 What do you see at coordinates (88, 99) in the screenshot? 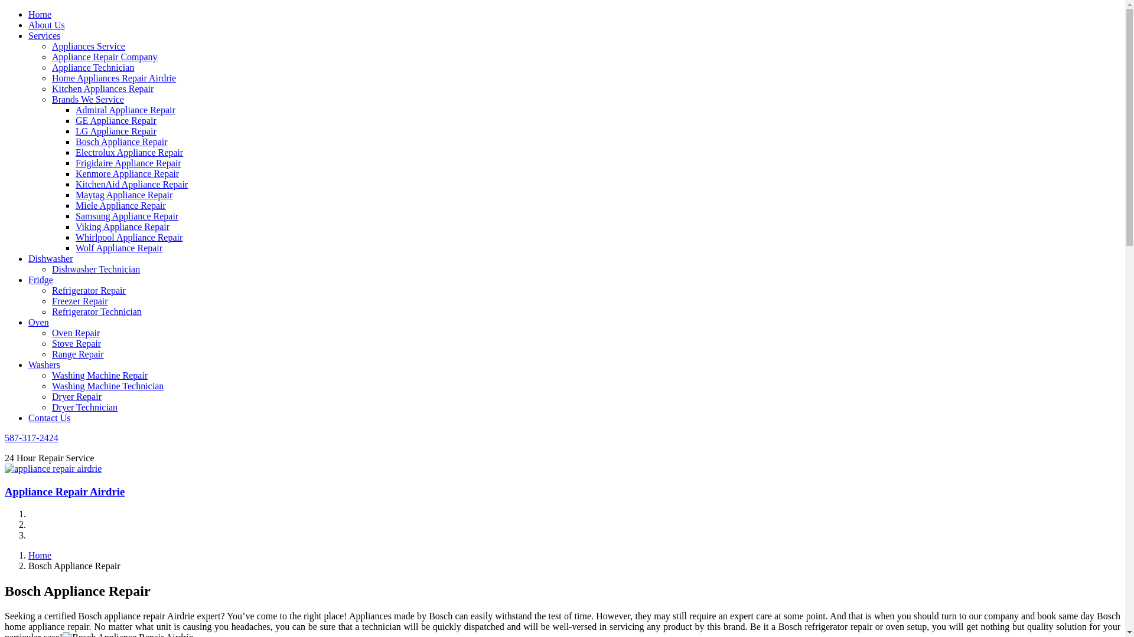
I see `Brands We Service` at bounding box center [88, 99].